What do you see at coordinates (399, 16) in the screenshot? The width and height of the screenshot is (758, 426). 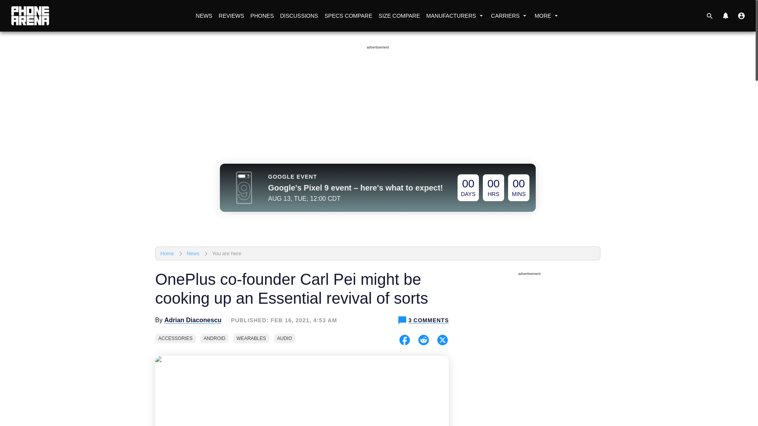 I see `SIZE COMPARE` at bounding box center [399, 16].